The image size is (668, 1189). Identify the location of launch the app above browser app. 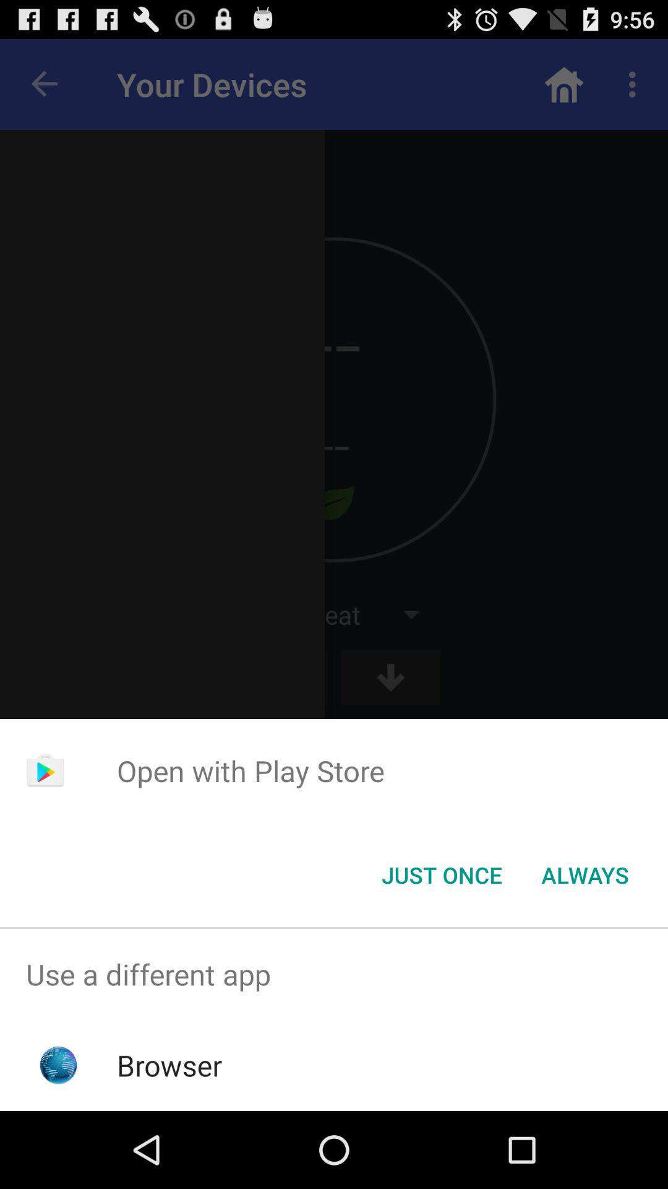
(334, 975).